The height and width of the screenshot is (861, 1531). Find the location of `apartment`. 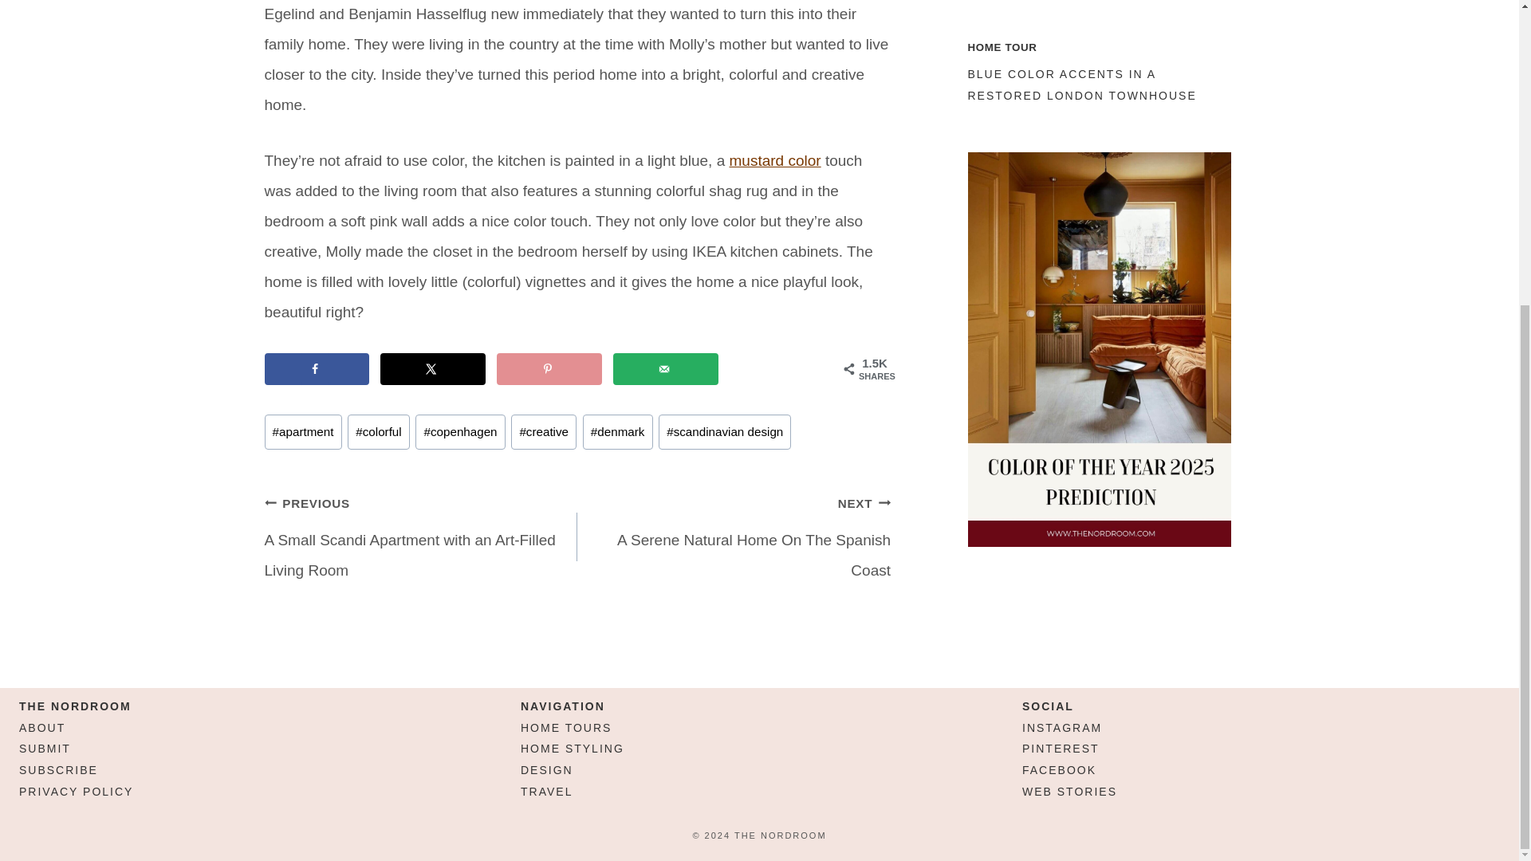

apartment is located at coordinates (303, 432).